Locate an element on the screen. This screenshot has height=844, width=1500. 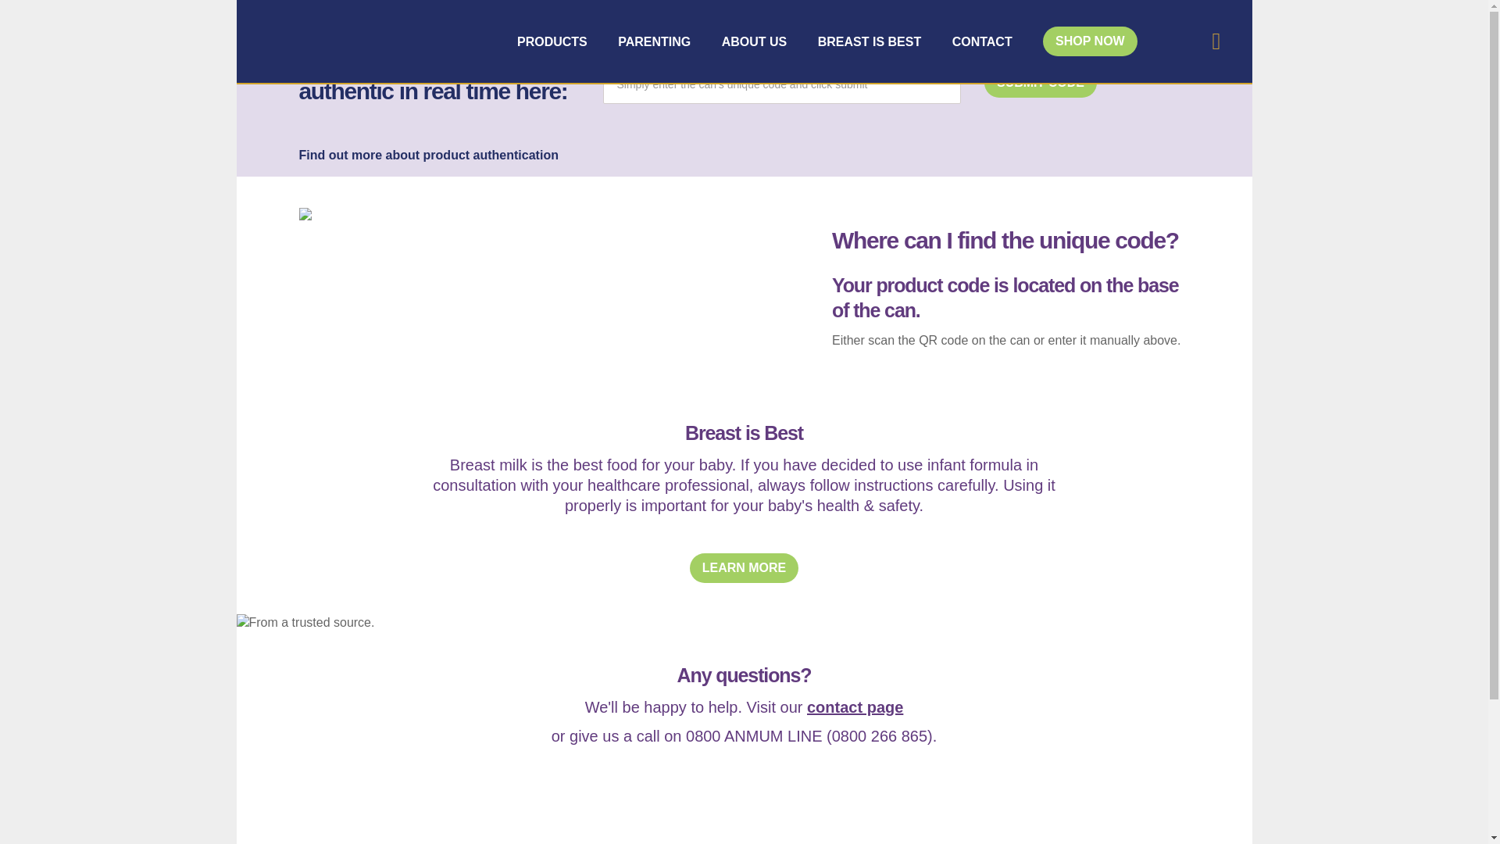
Products is located at coordinates (552, 42).